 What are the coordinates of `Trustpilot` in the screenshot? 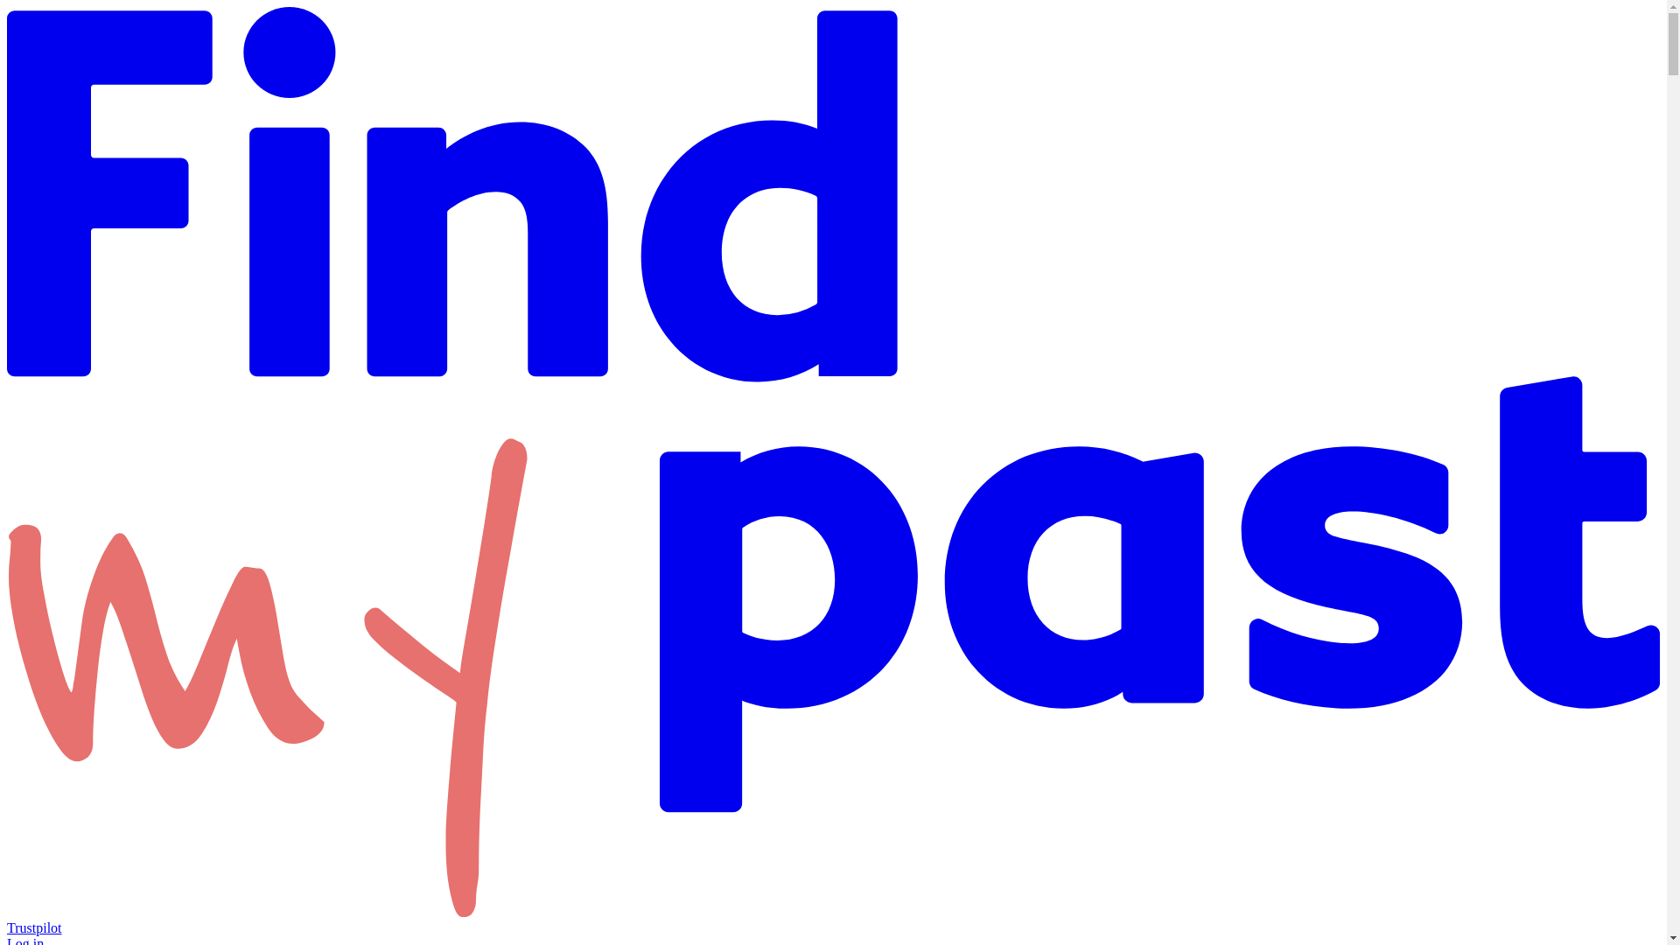 It's located at (34, 927).